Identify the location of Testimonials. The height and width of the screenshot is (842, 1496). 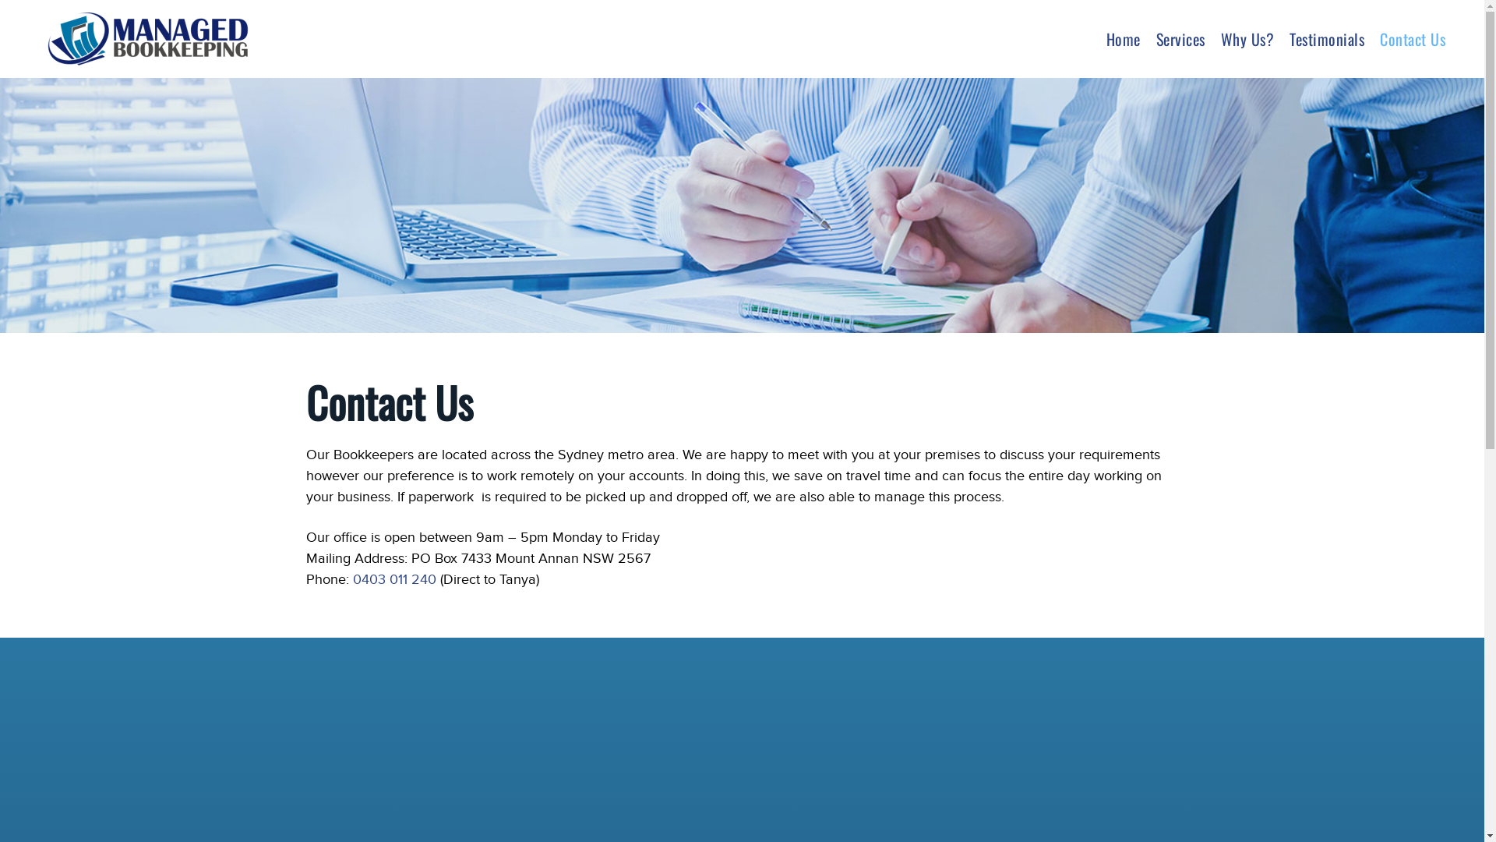
(1327, 39).